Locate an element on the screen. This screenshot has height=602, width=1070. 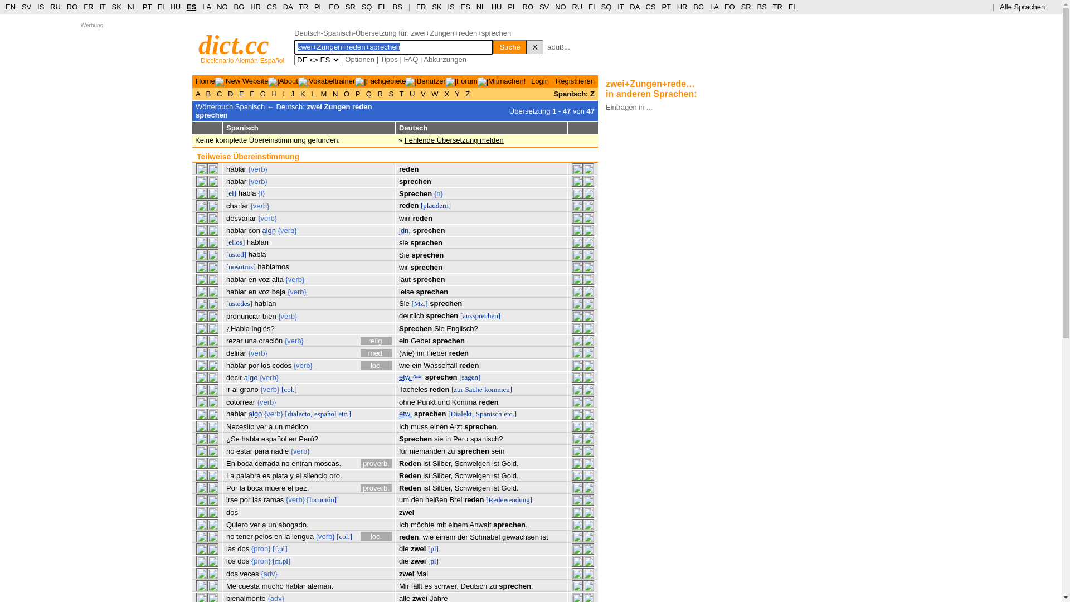
SR is located at coordinates (351, 7).